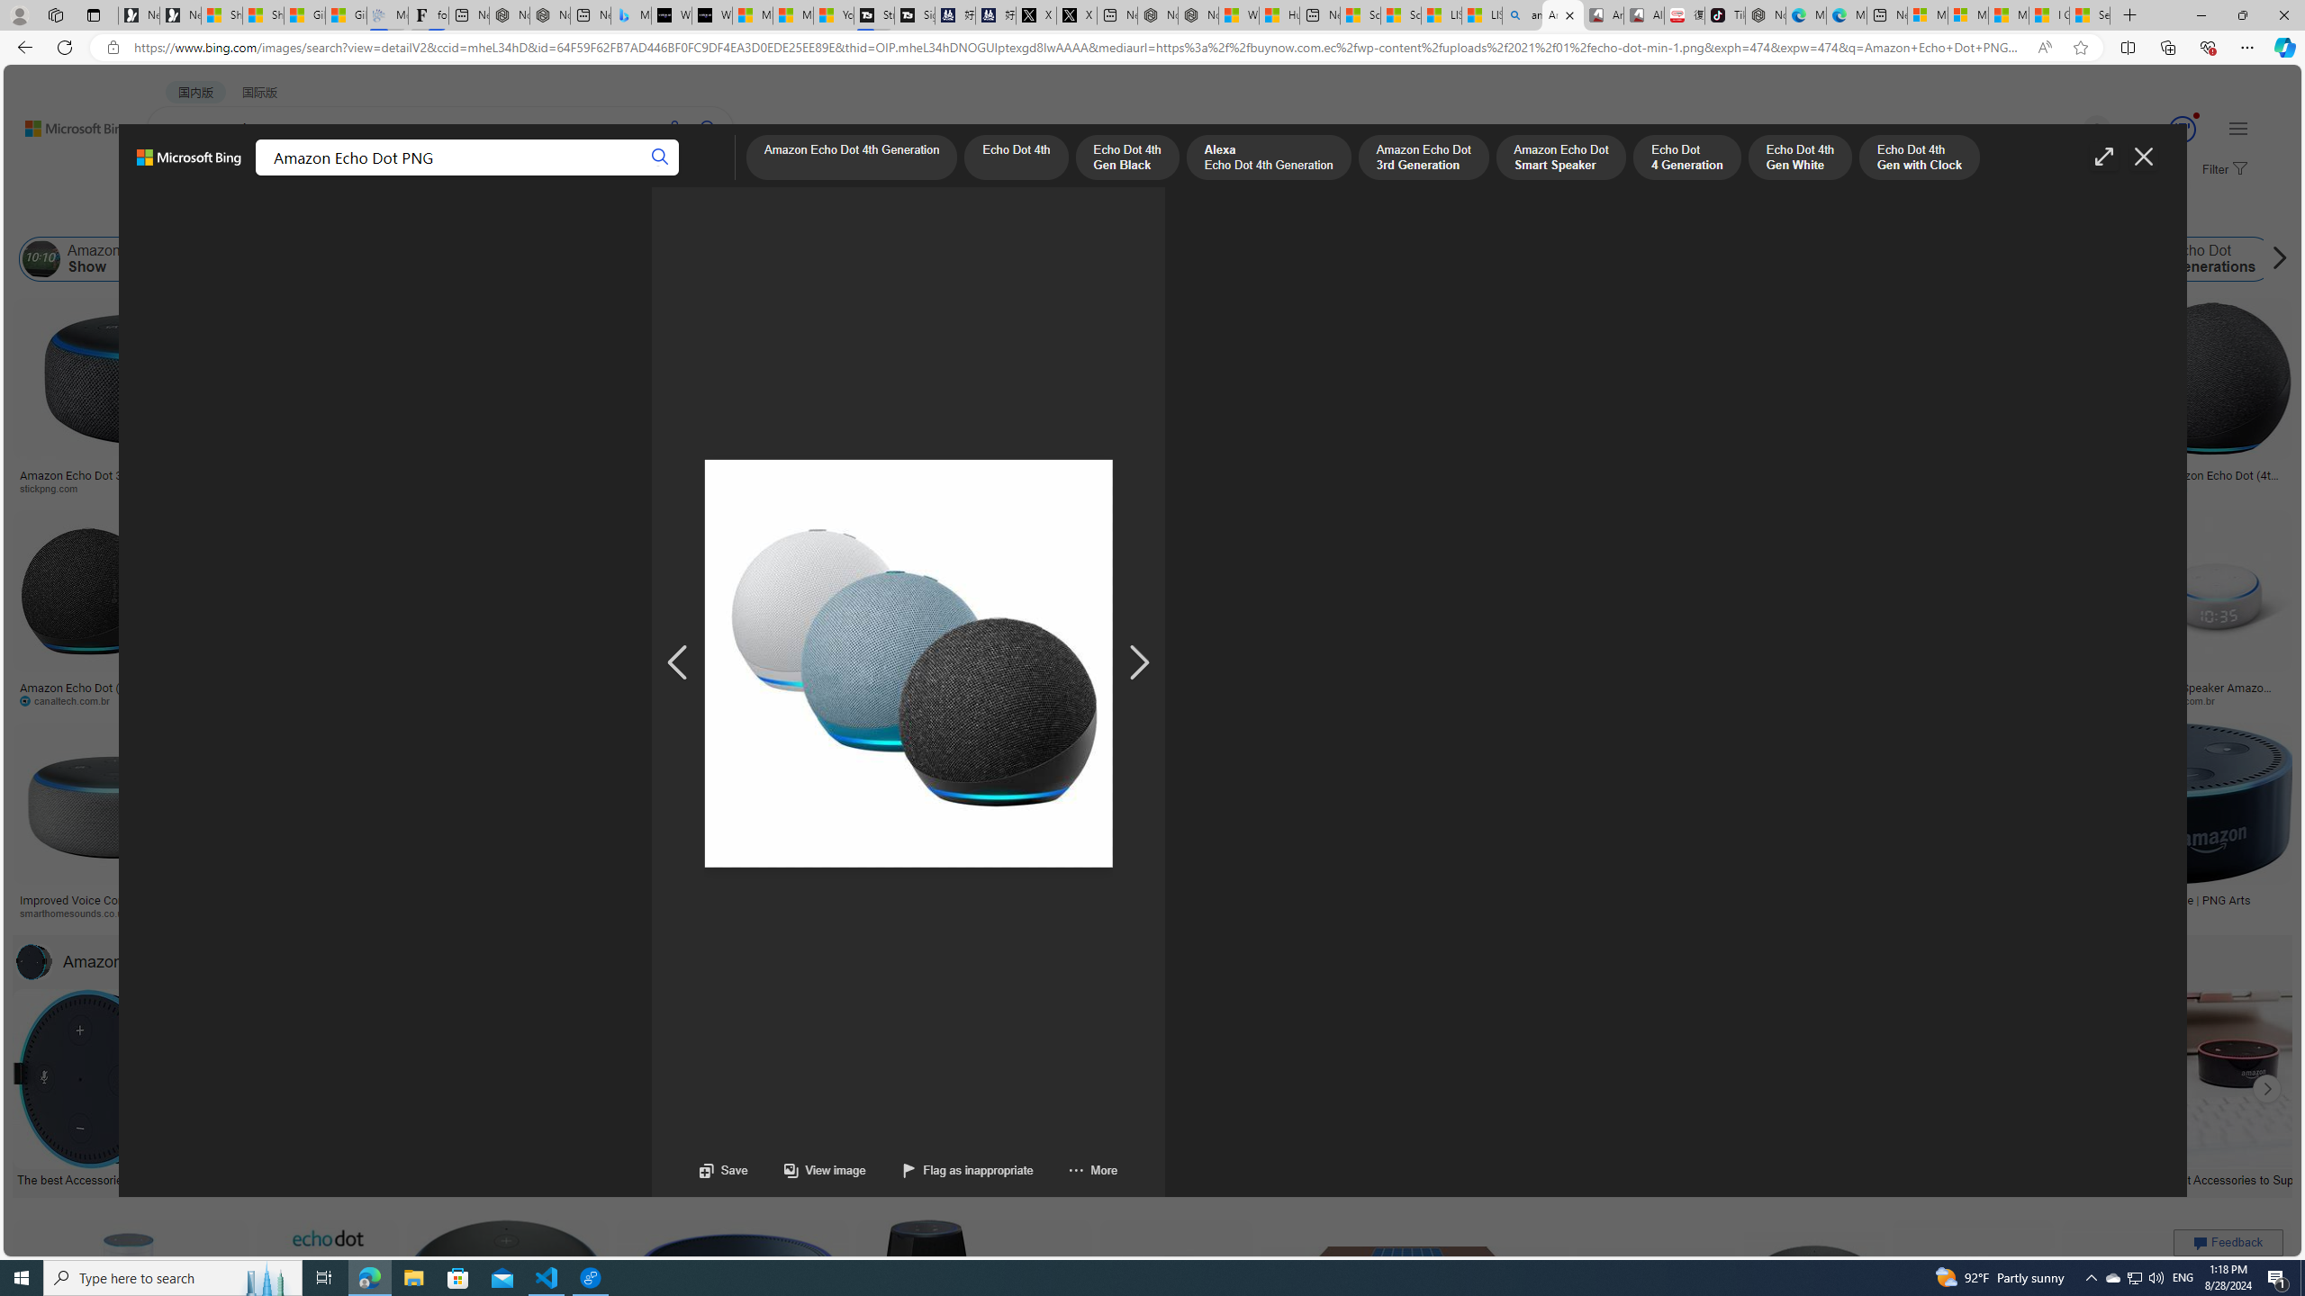  I want to click on Amazon Echo Dot With Clock Review | Security.org, so click(364, 900).